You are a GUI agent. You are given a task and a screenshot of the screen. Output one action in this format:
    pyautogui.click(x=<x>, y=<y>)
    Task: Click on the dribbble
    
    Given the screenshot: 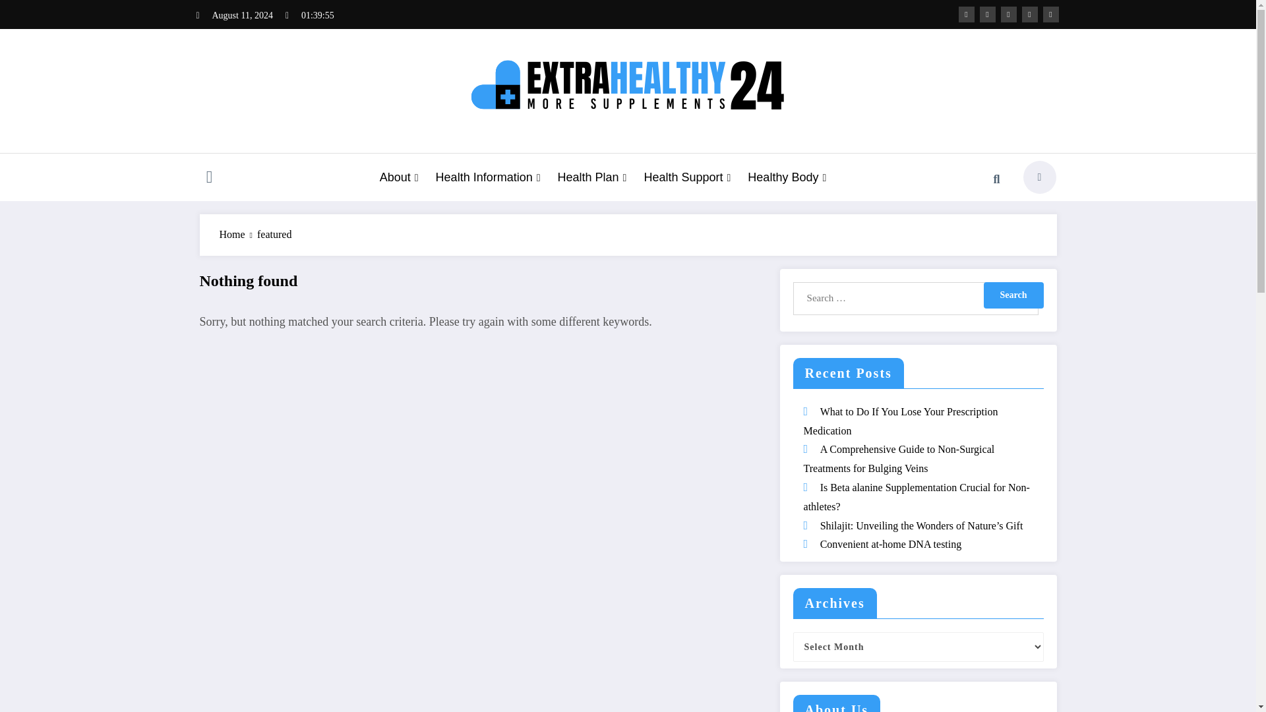 What is the action you would take?
    pyautogui.click(x=1009, y=14)
    